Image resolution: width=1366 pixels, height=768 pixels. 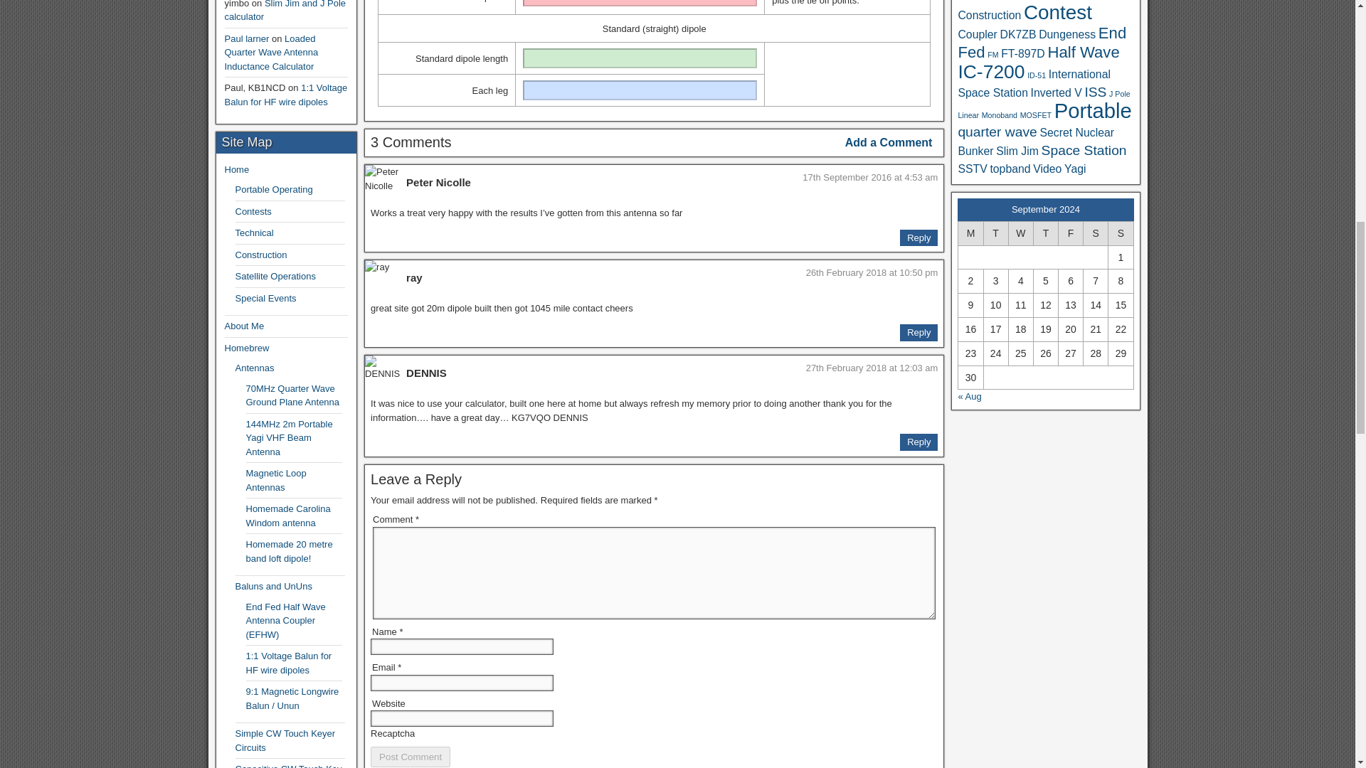 I want to click on Monday, so click(x=970, y=233).